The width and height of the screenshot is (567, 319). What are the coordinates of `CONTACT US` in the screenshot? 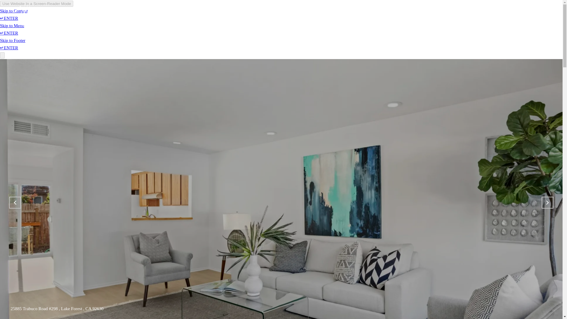 It's located at (292, 17).